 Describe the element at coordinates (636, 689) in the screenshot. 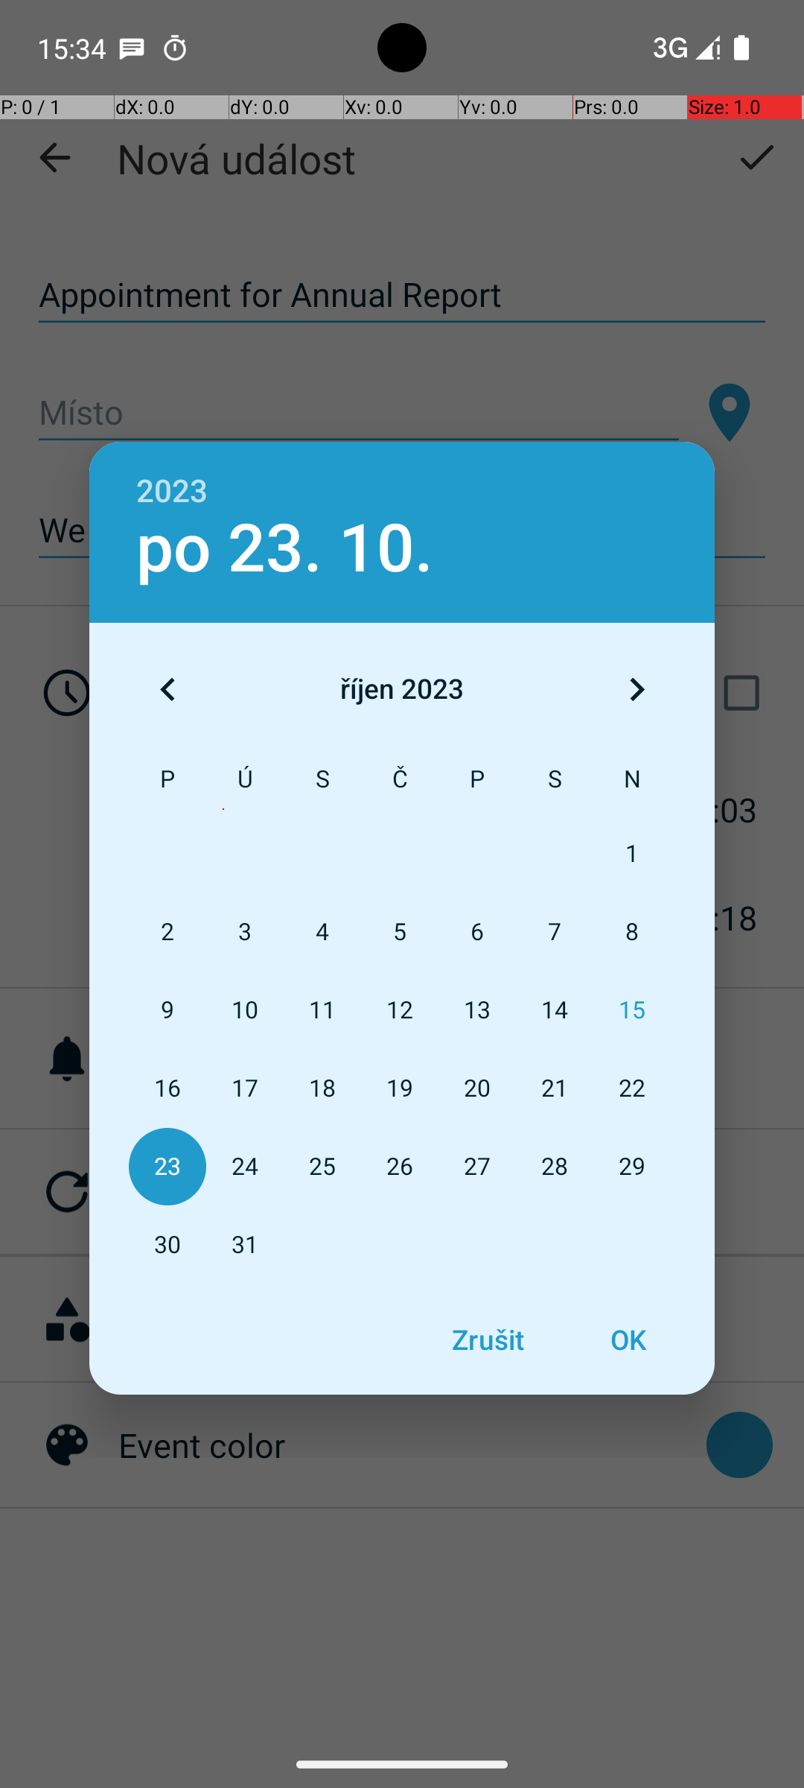

I see `Příští měsíc` at that location.